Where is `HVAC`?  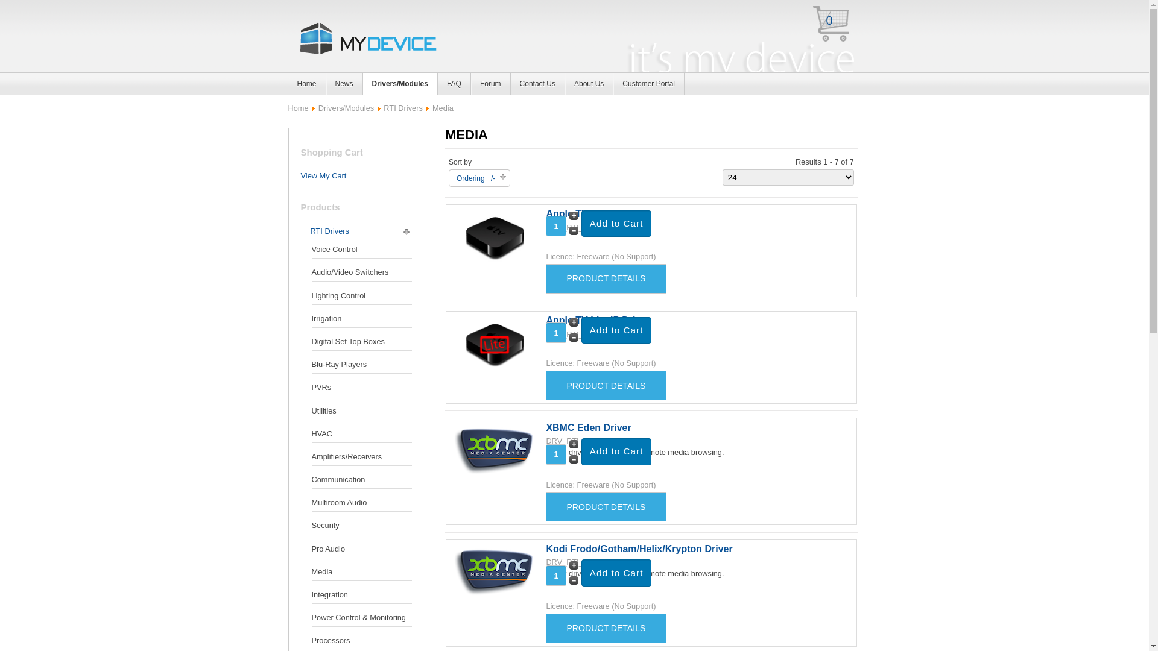
HVAC is located at coordinates (361, 434).